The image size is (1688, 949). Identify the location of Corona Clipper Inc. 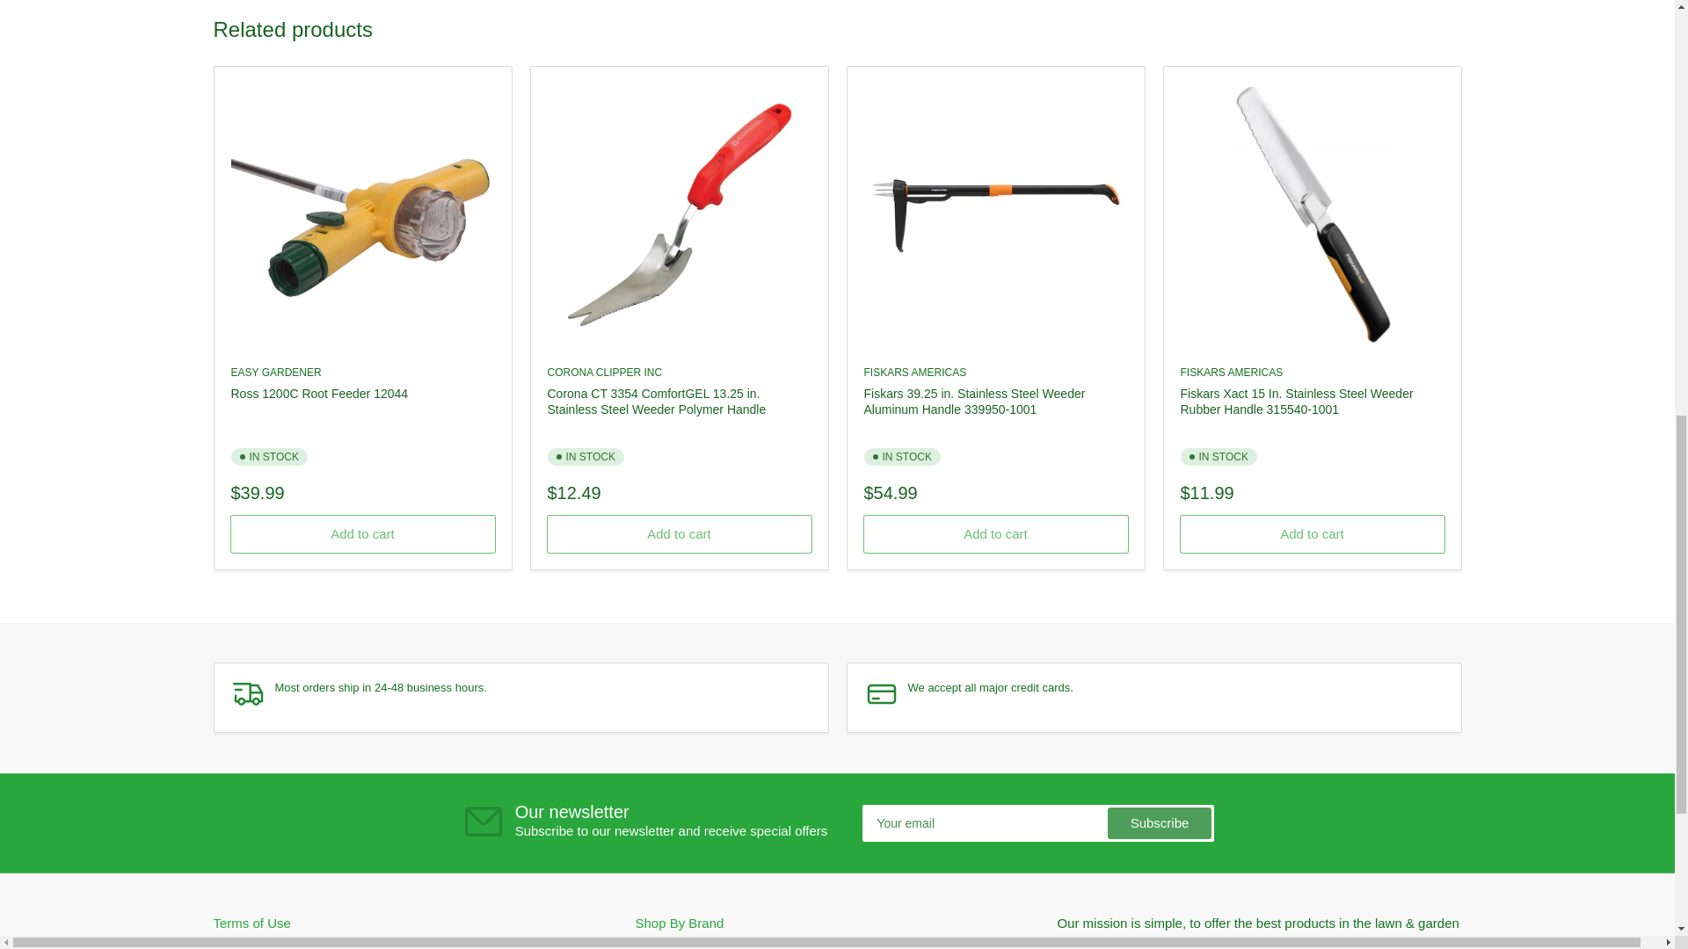
(604, 372).